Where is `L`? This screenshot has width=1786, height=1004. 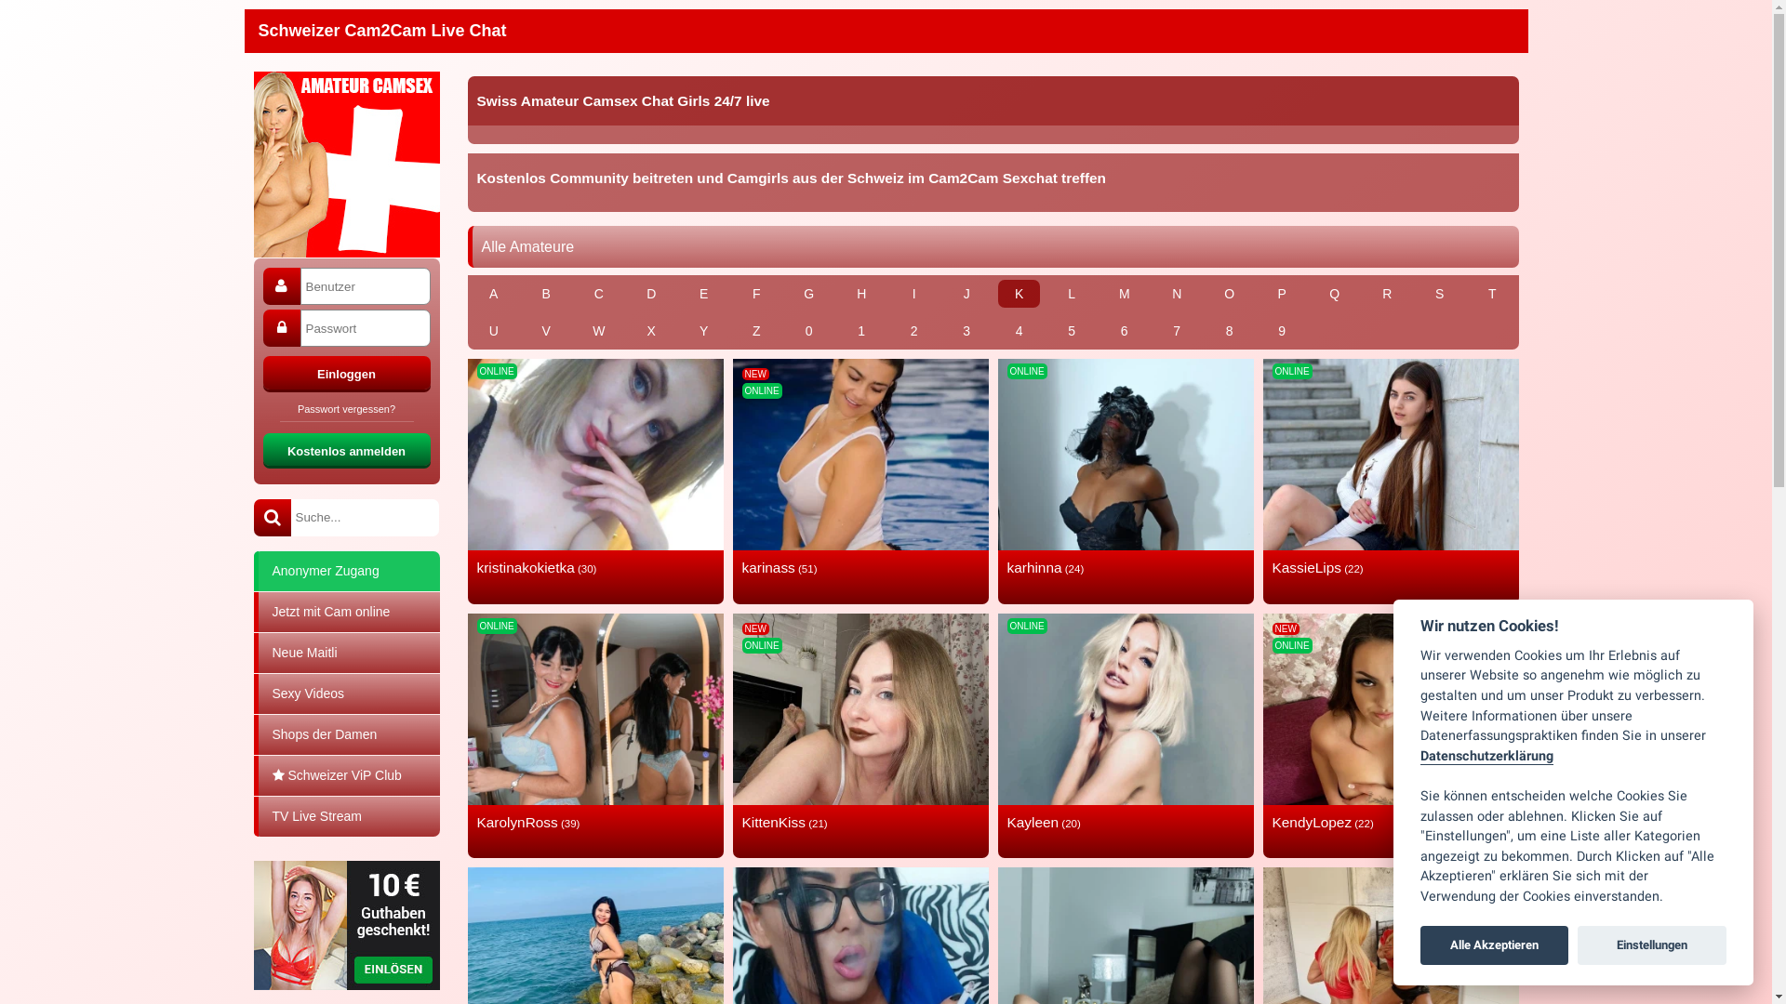
L is located at coordinates (1072, 294).